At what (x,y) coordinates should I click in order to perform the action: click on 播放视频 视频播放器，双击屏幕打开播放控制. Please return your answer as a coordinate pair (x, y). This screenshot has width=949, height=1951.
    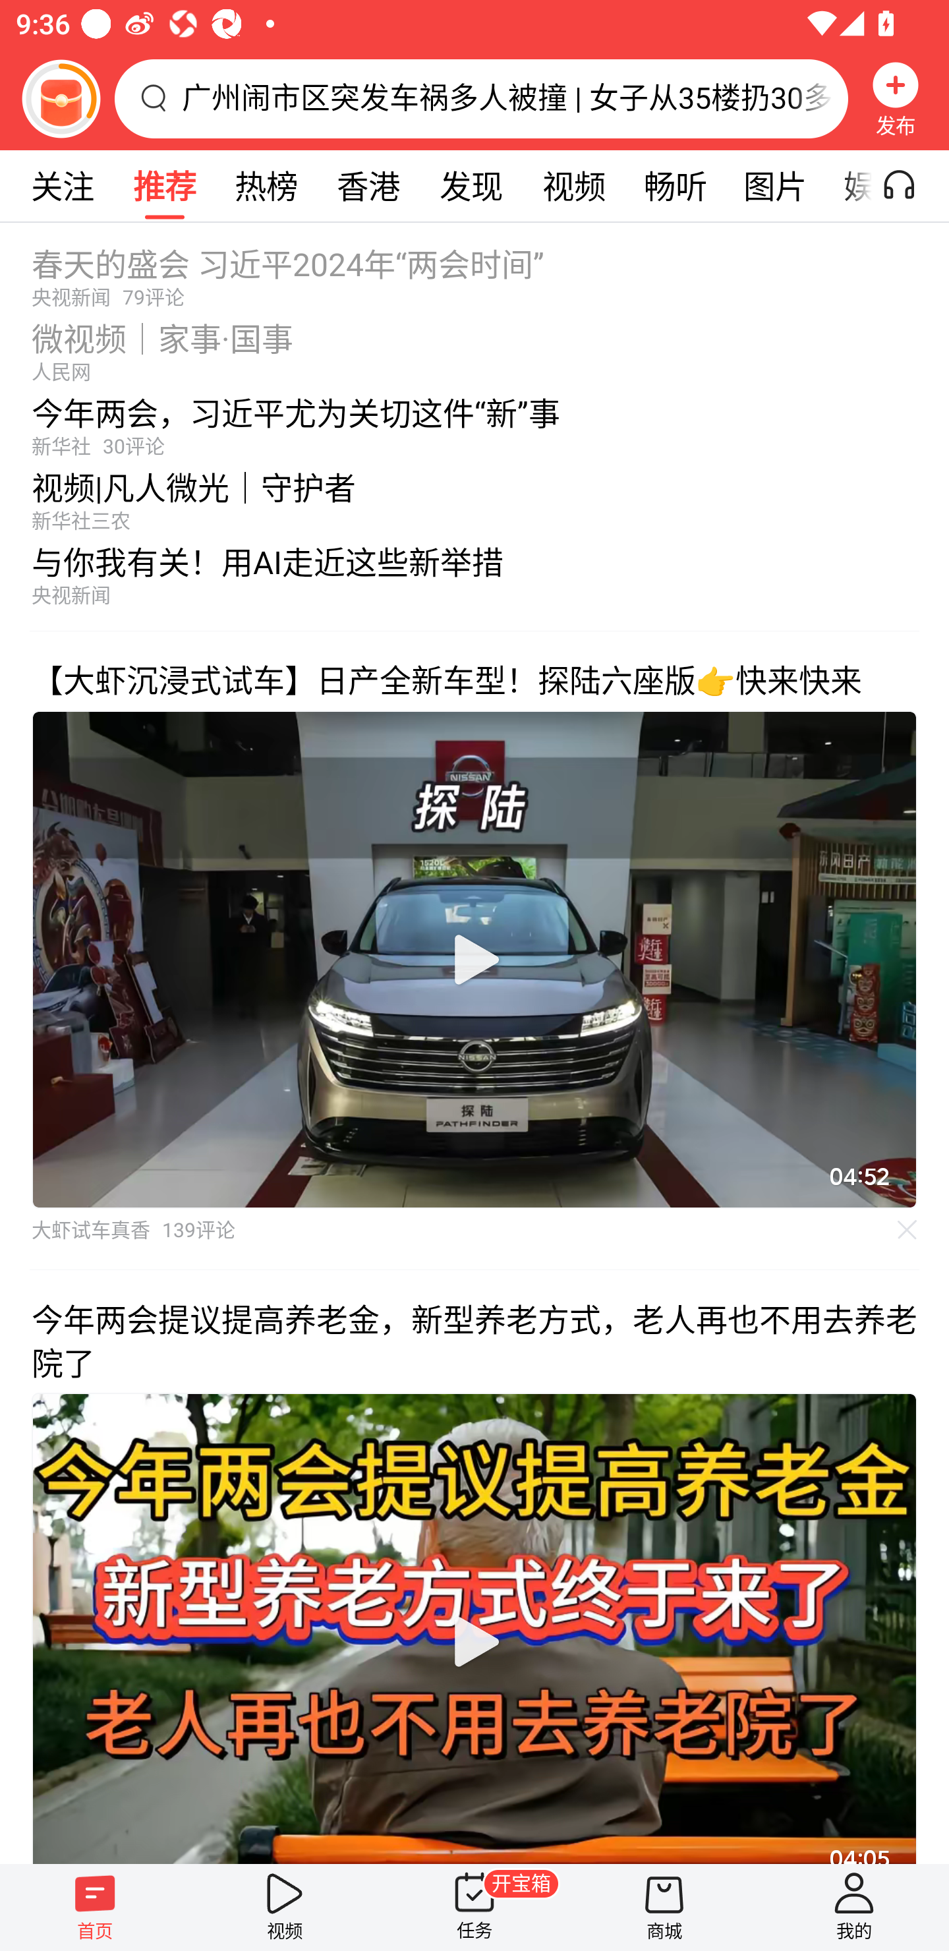
    Looking at the image, I should click on (474, 960).